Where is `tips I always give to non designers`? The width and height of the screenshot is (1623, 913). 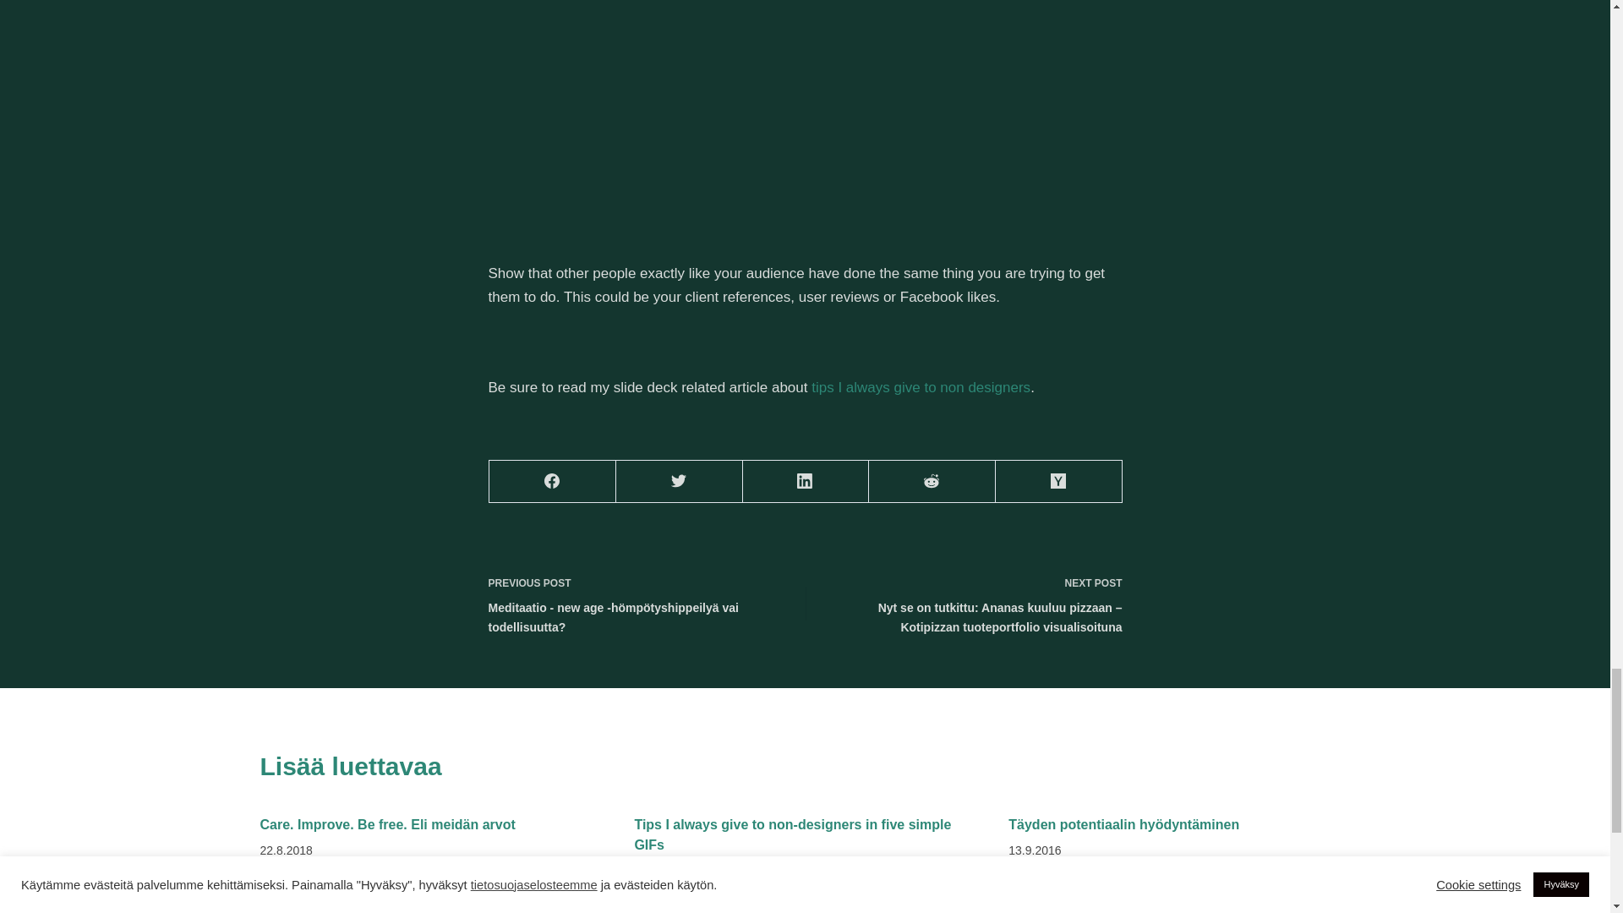
tips I always give to non designers is located at coordinates (921, 387).